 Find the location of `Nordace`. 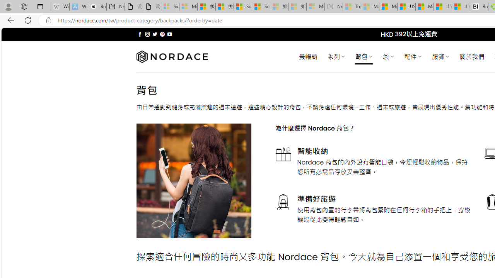

Nordace is located at coordinates (172, 57).